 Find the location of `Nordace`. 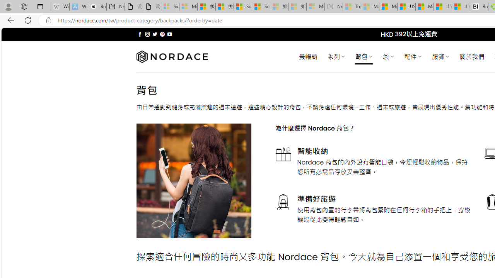

Nordace is located at coordinates (172, 57).